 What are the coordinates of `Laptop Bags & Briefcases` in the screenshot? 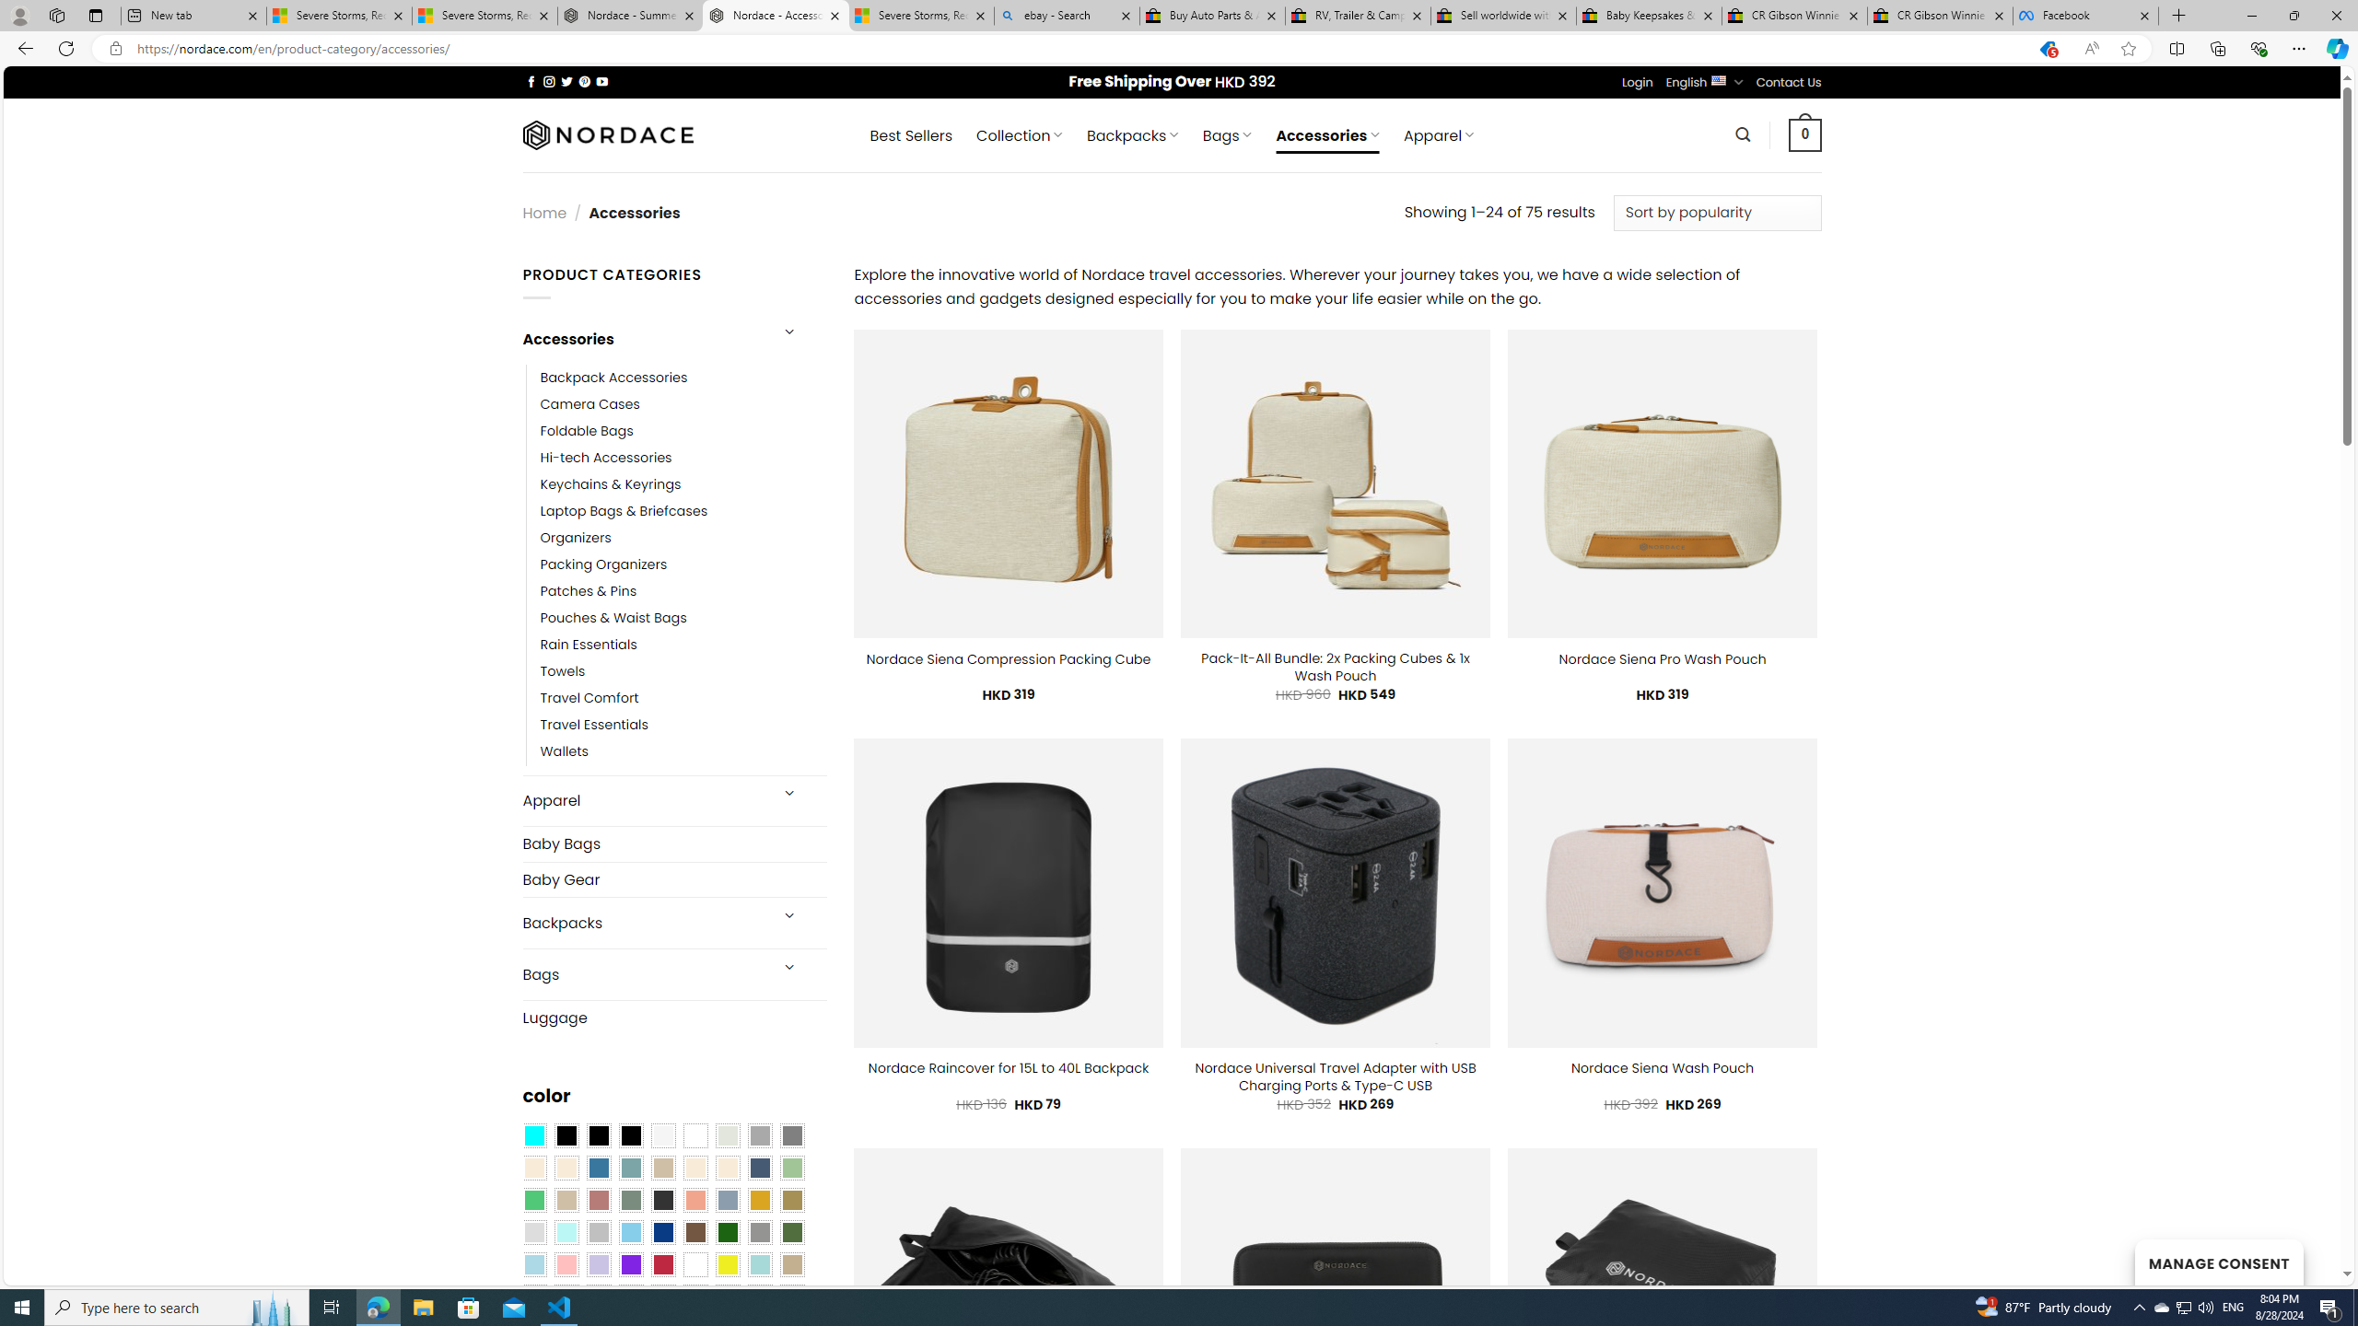 It's located at (624, 512).